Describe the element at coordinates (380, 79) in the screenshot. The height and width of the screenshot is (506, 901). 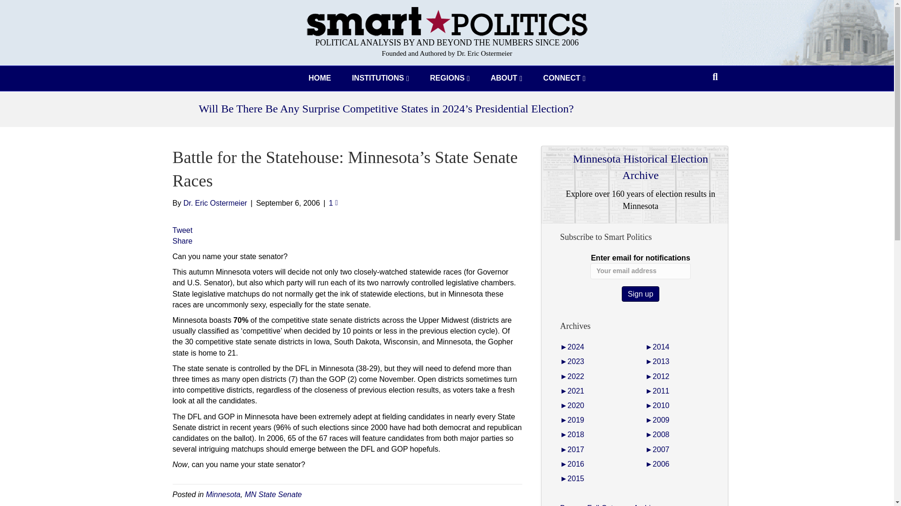
I see `INSTITUTIONS` at that location.